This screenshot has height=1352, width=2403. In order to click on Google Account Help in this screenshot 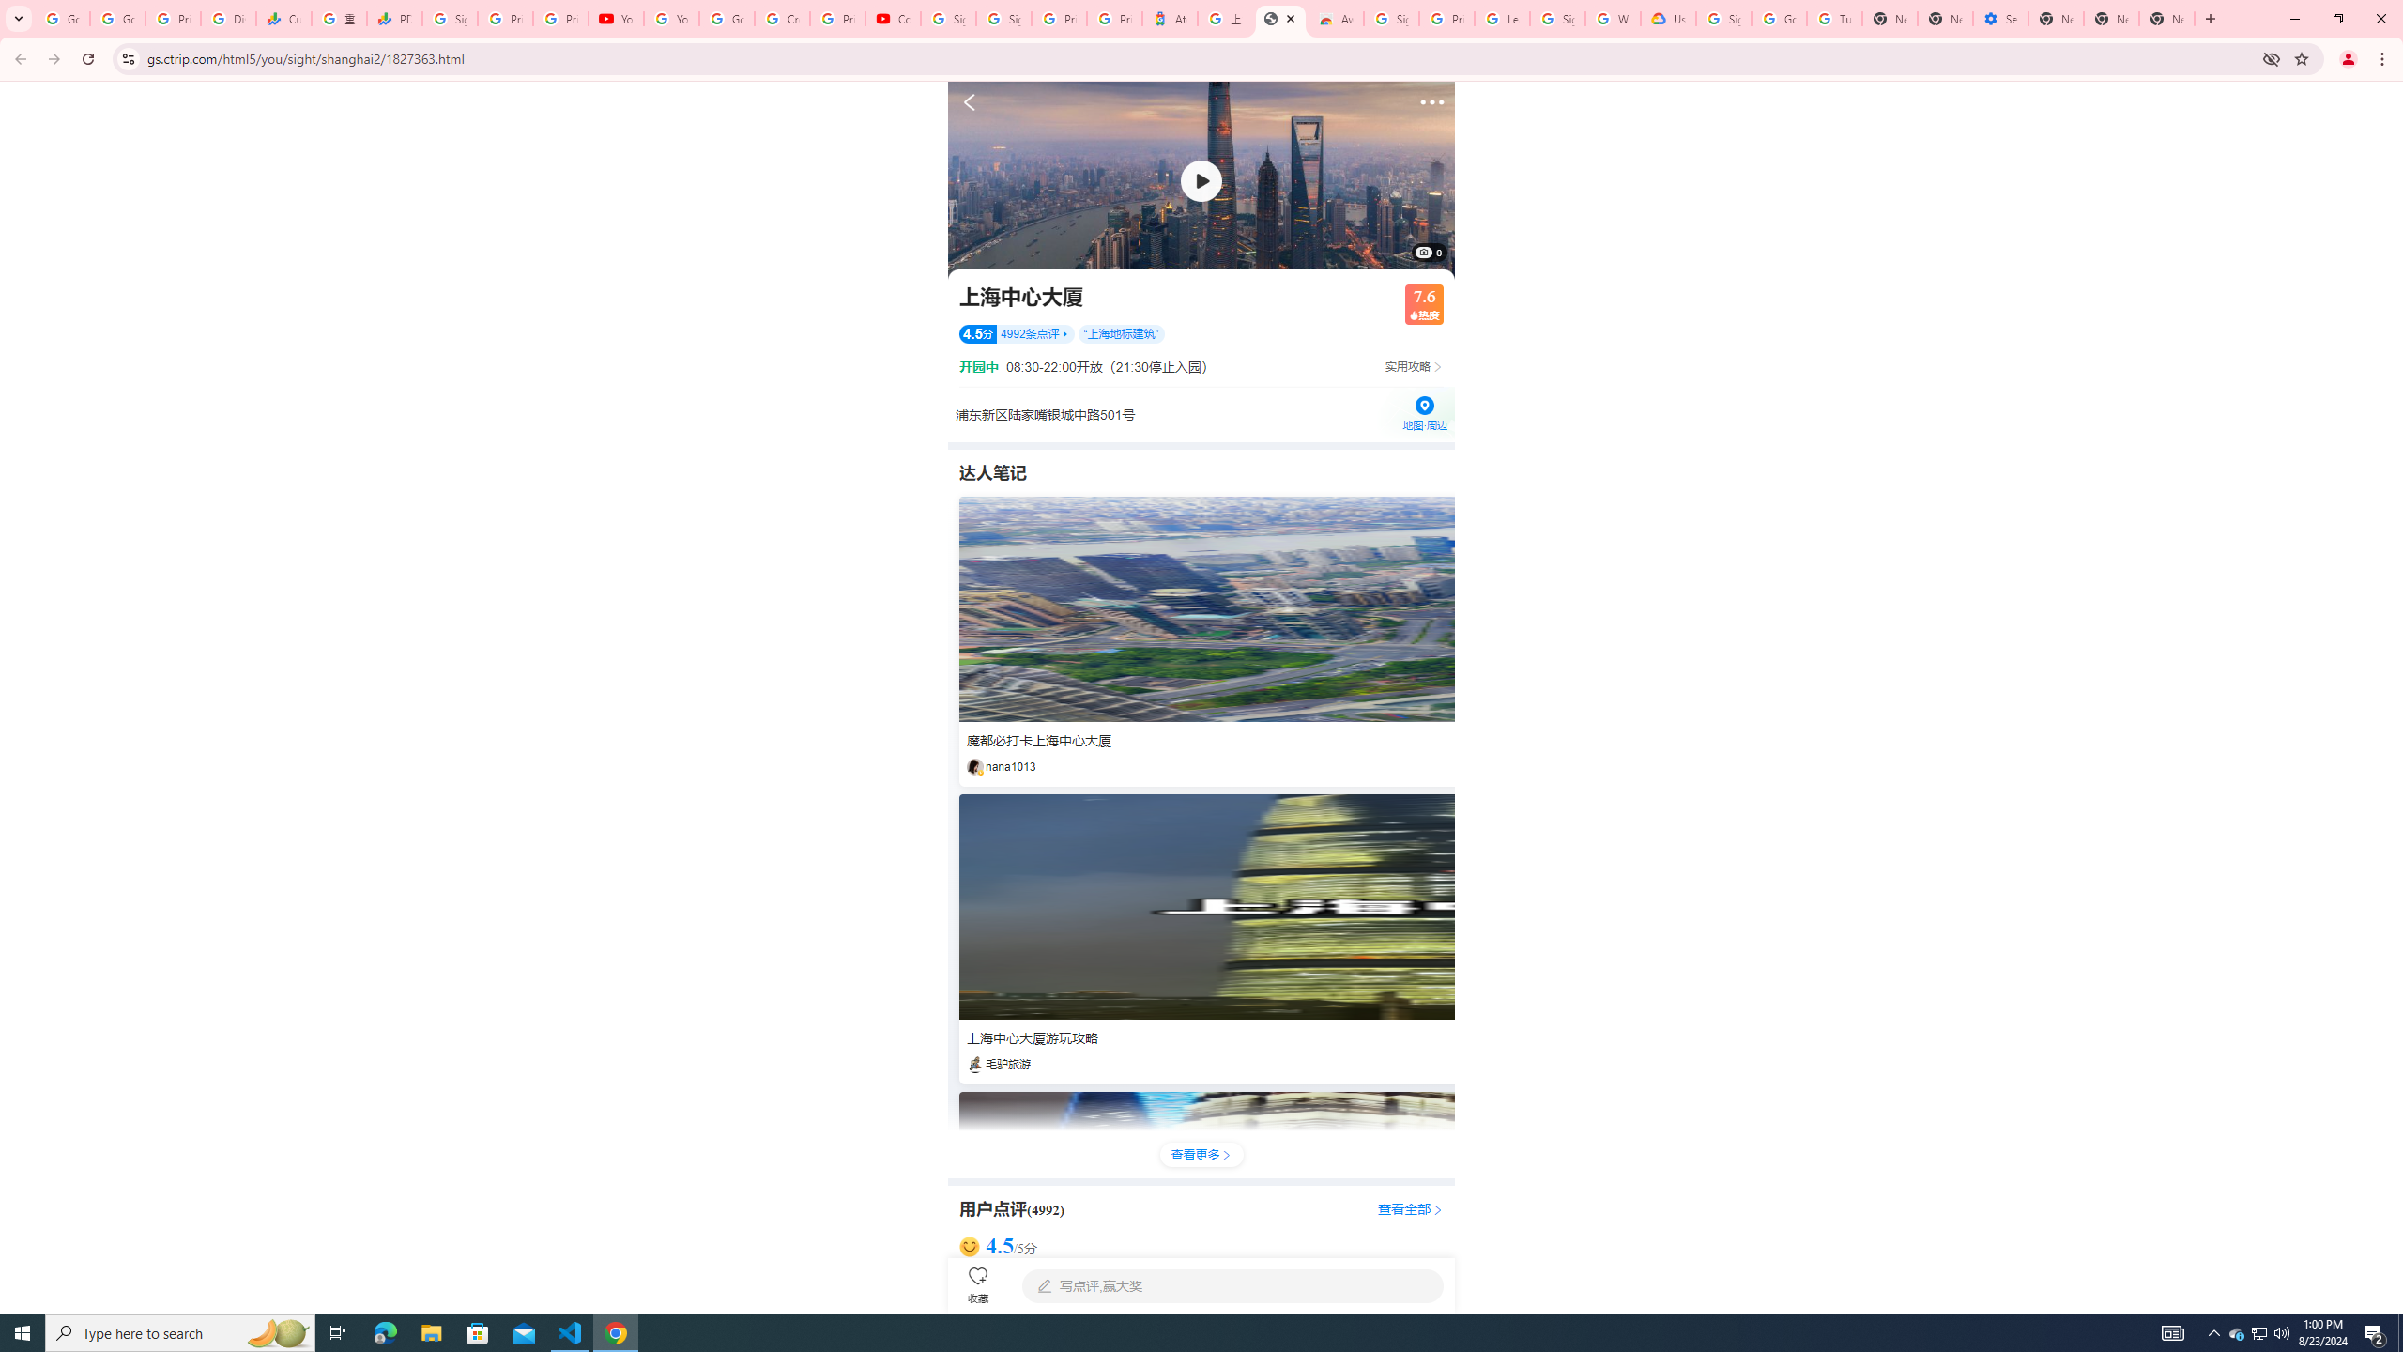, I will do `click(728, 19)`.